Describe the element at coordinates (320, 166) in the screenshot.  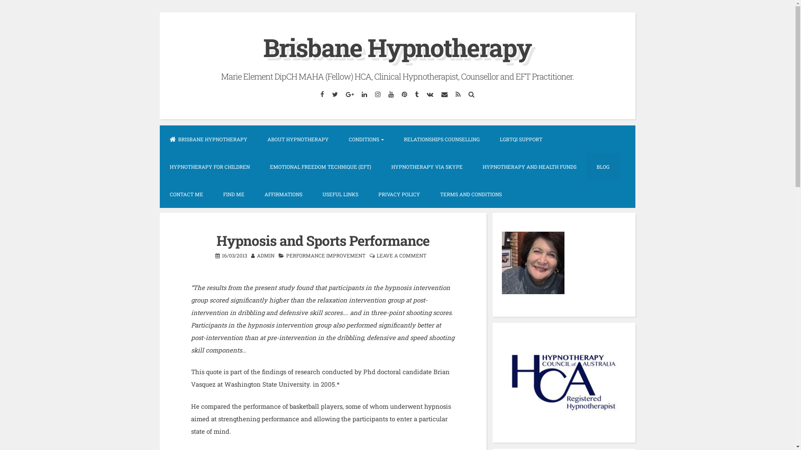
I see `EMOTIONAL FREEDOM TECHNIQUE (EFT)` at that location.